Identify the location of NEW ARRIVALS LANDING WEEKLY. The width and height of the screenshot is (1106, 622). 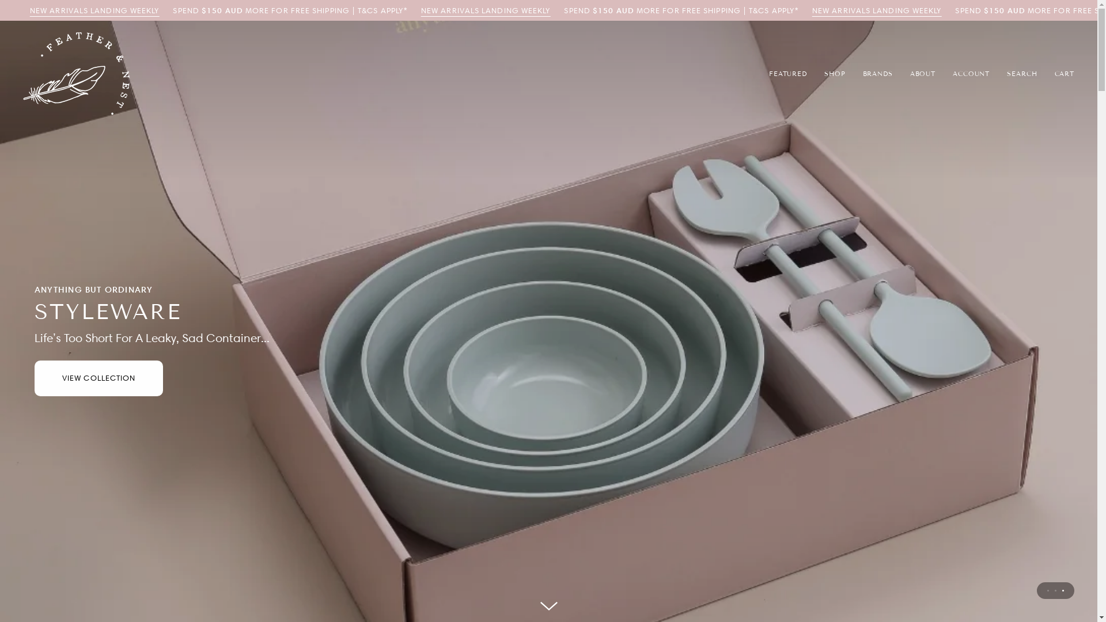
(877, 10).